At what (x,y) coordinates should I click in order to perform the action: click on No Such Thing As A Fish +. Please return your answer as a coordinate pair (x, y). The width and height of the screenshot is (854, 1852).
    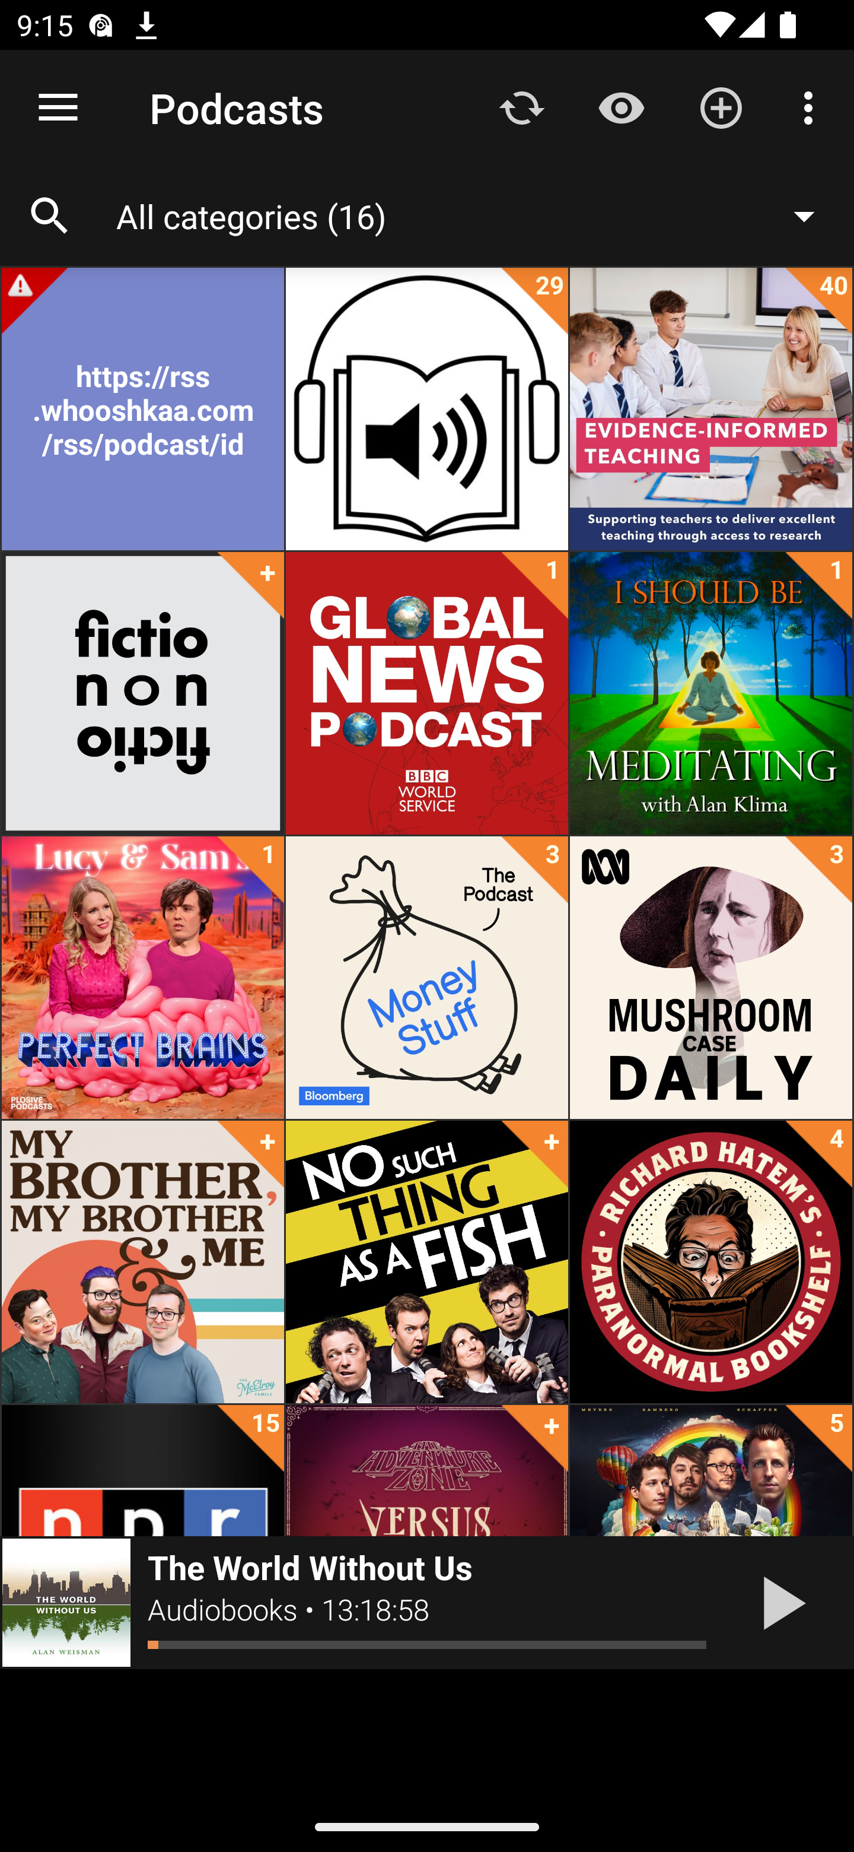
    Looking at the image, I should click on (427, 1262).